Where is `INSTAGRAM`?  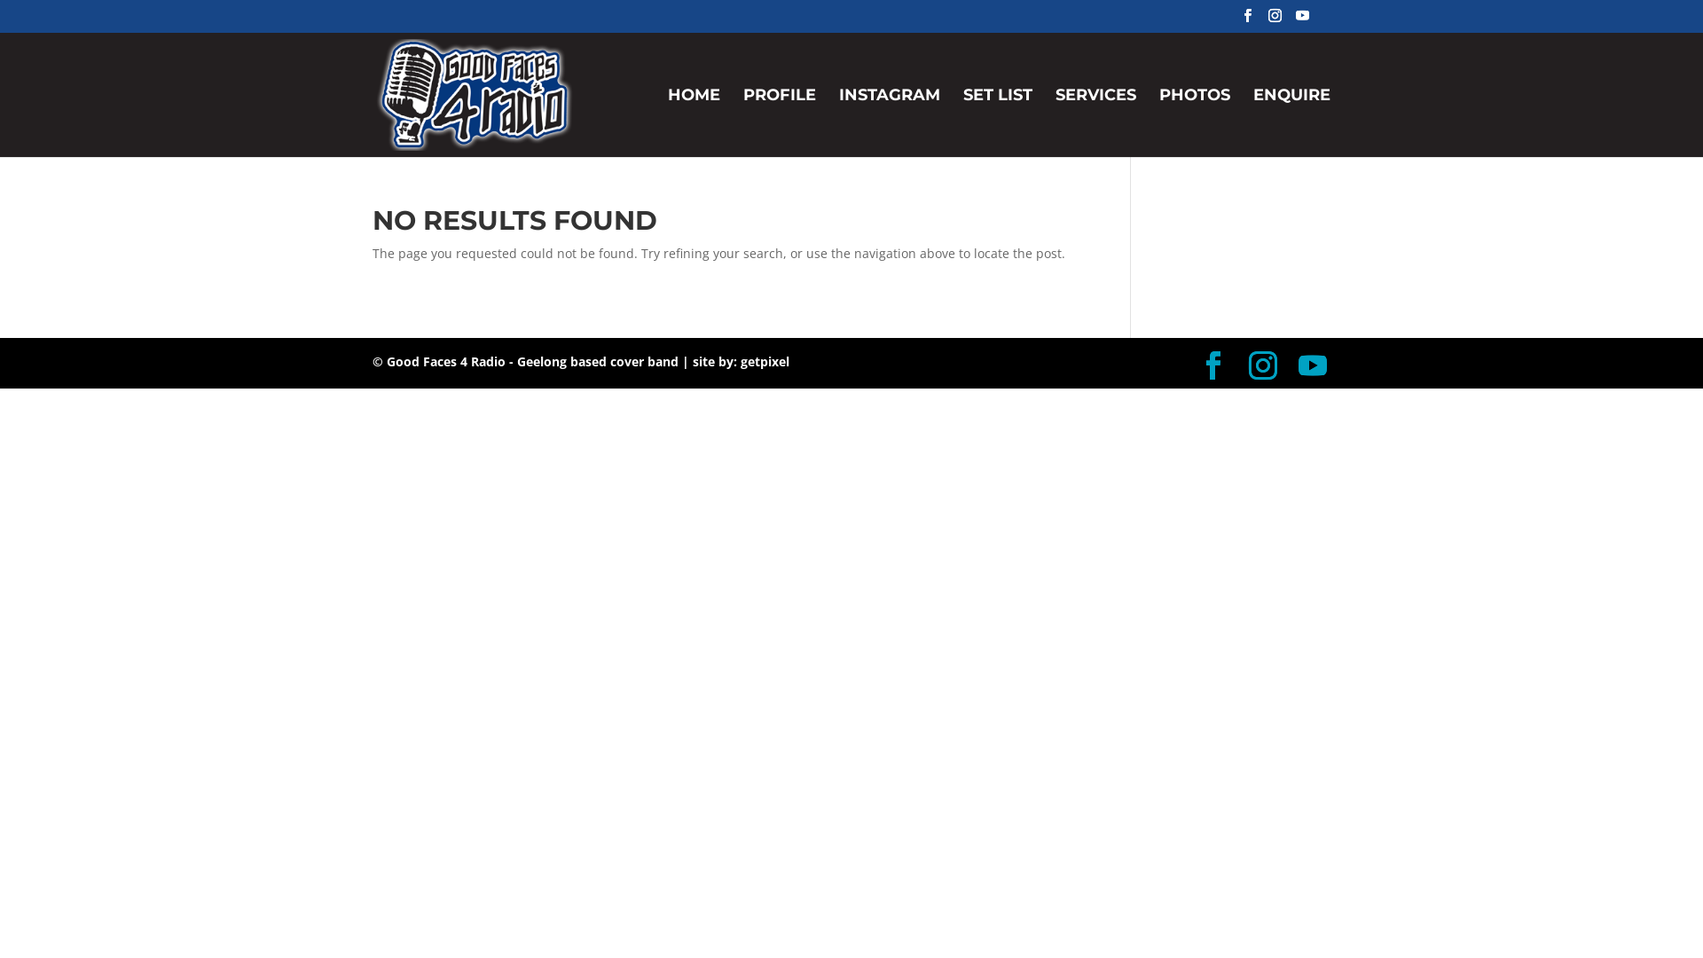 INSTAGRAM is located at coordinates (890, 122).